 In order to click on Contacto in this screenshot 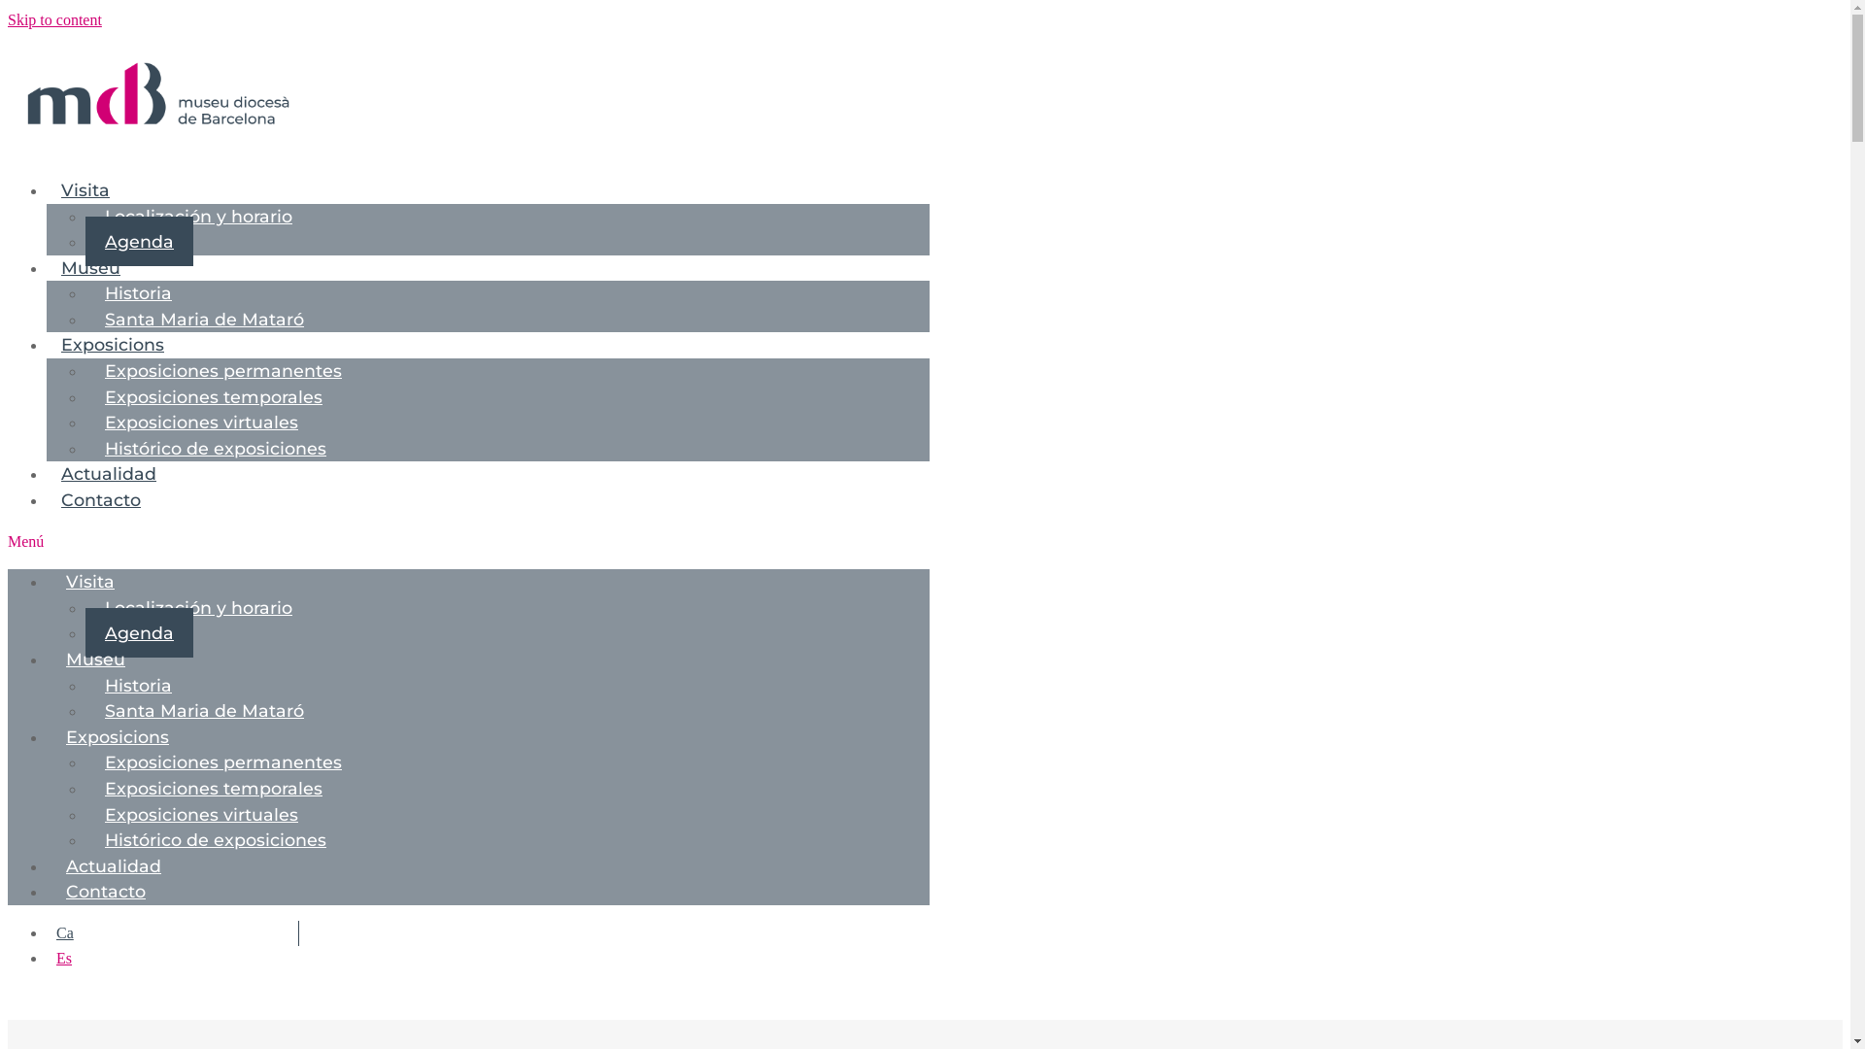, I will do `click(101, 499)`.